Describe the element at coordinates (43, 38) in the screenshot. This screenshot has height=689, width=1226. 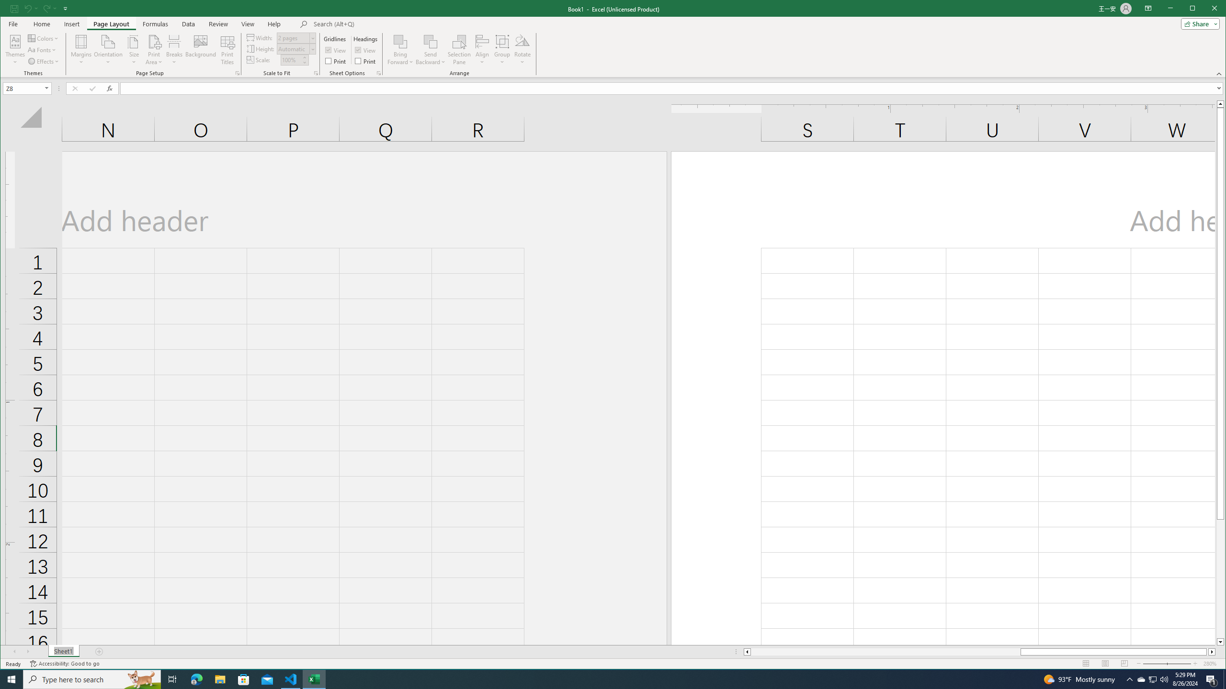
I see `Colors` at that location.